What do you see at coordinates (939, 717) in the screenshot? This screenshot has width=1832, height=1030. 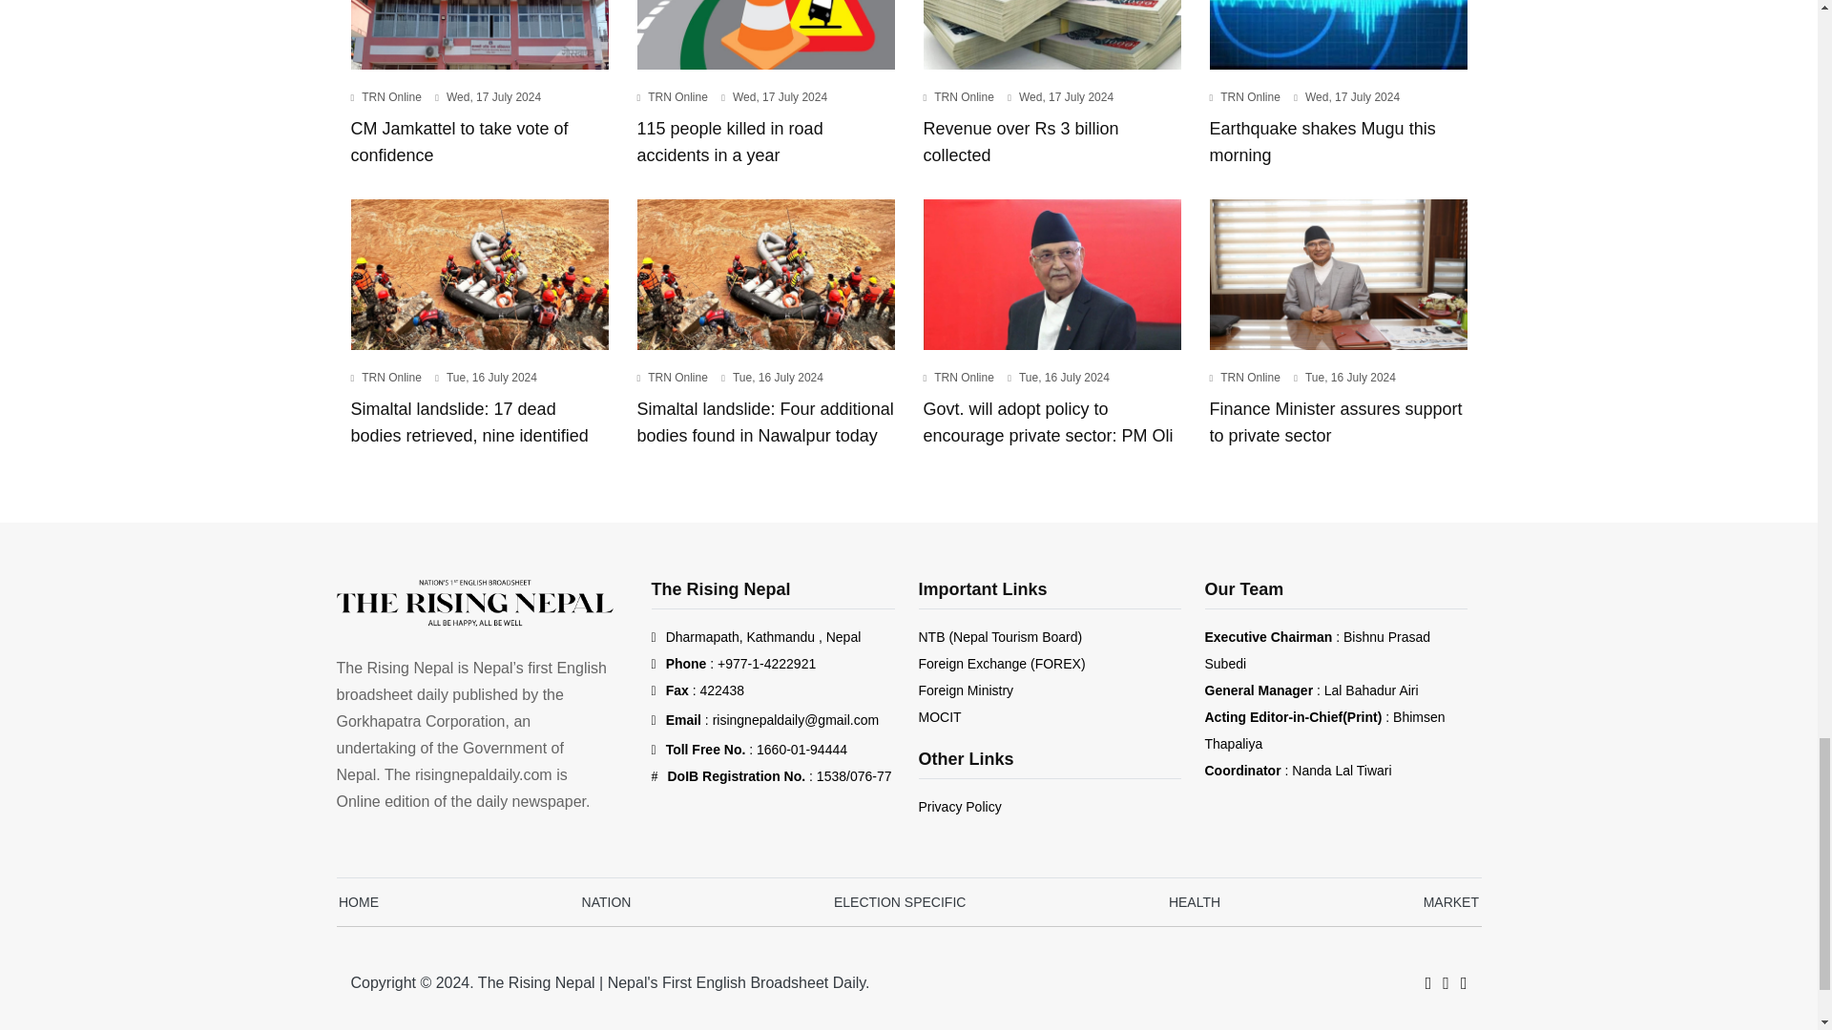 I see `Suchana tahtaa sanchaar mantralya` at bounding box center [939, 717].